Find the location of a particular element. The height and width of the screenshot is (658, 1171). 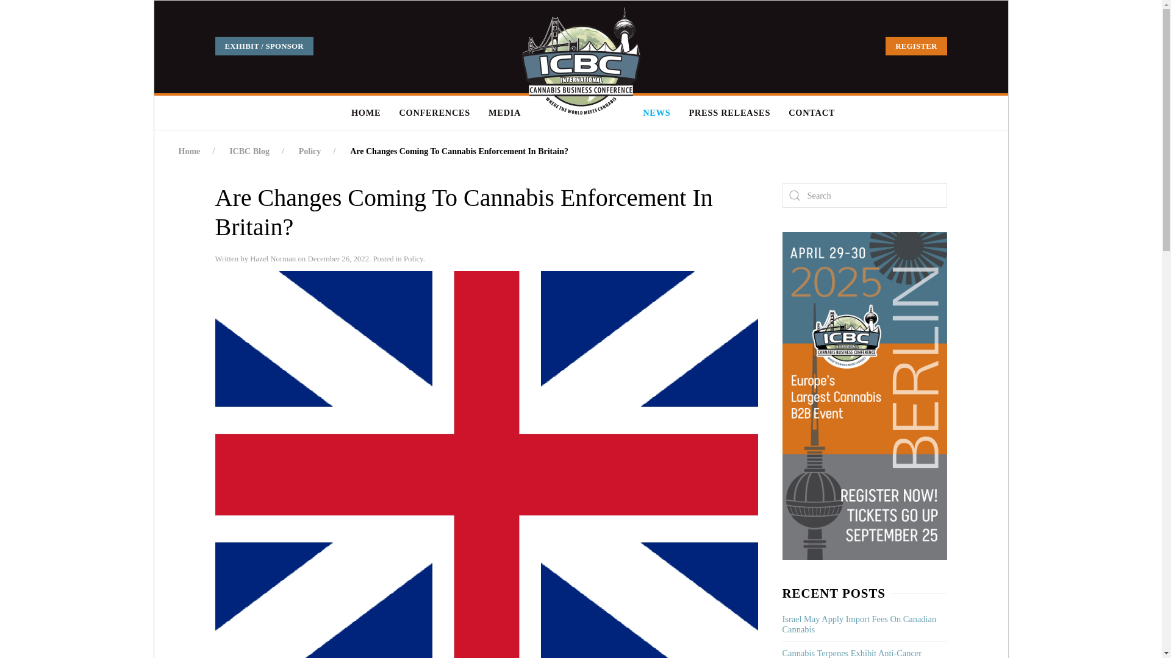

REGISTER is located at coordinates (915, 46).